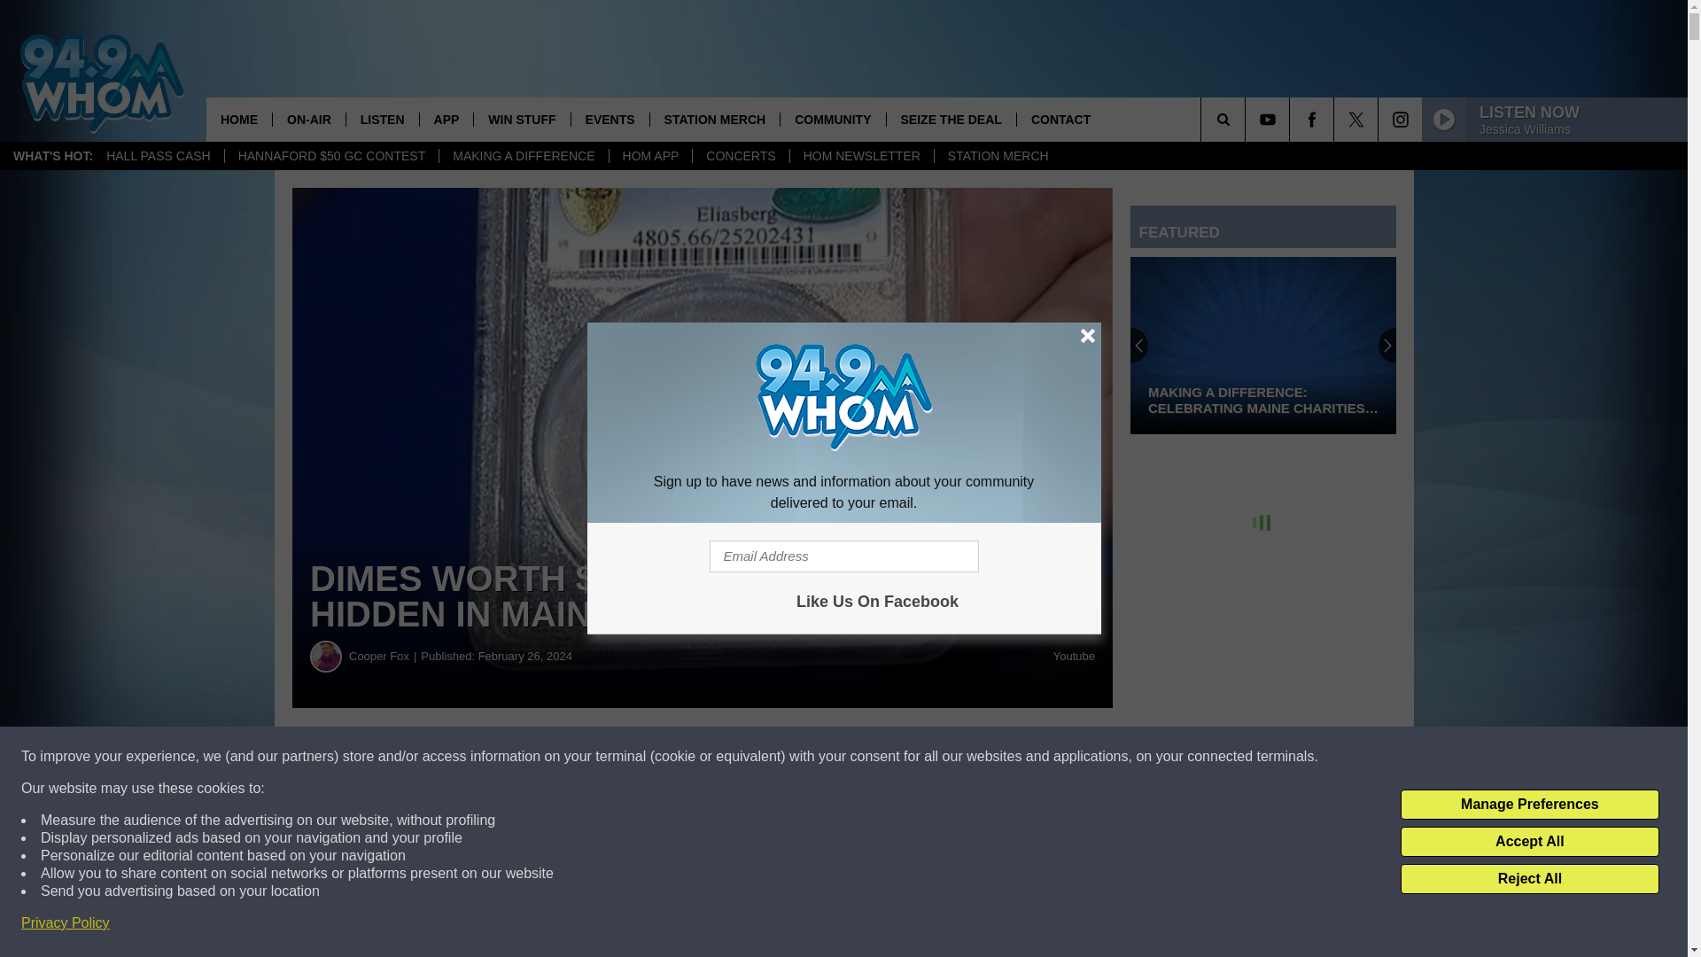  I want to click on MAKING A DIFFERENCE, so click(523, 156).